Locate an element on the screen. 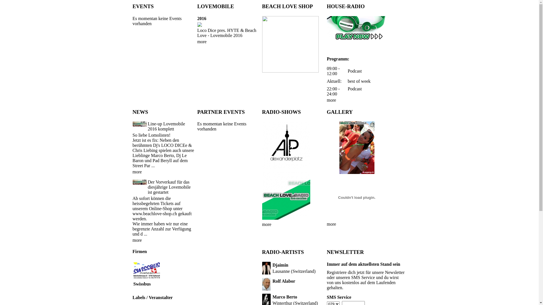  more is located at coordinates (357, 224).